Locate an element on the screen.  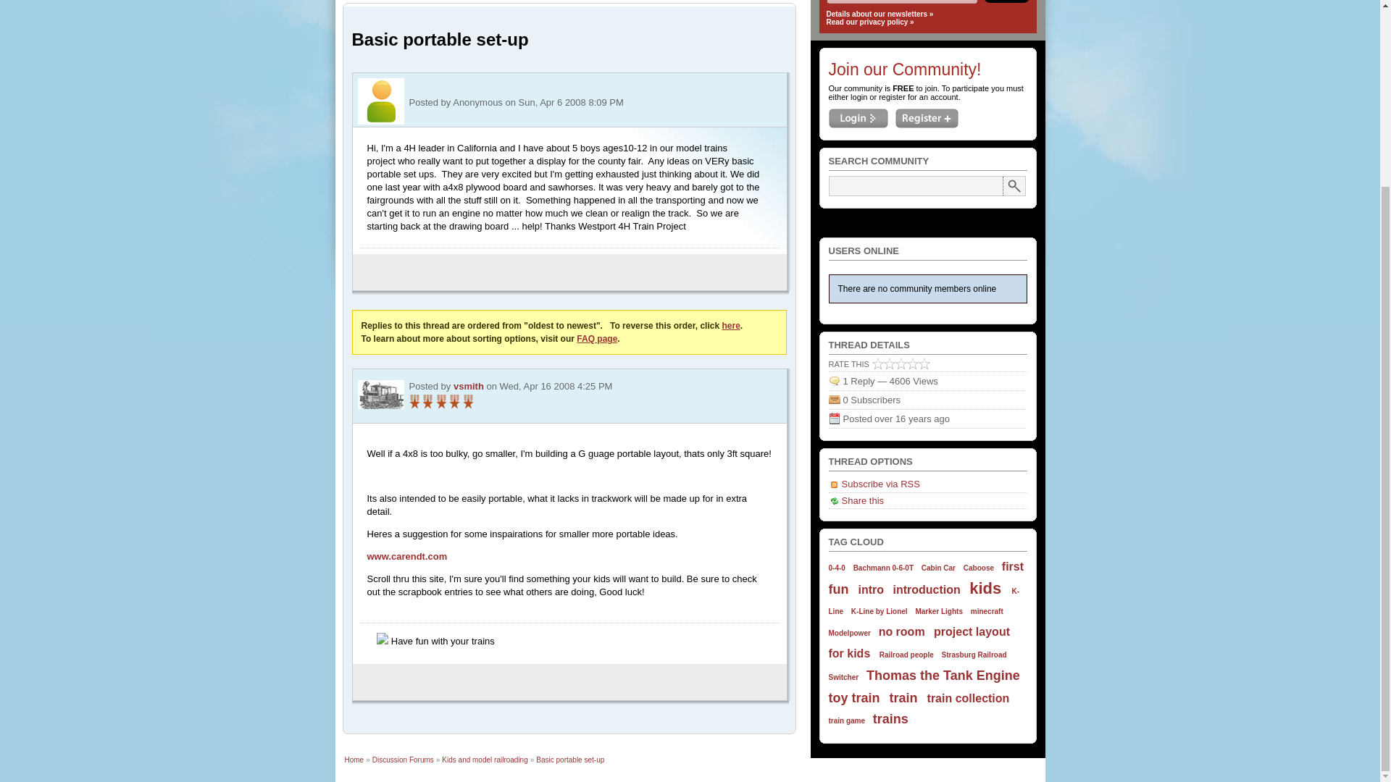
Details about our newsletters is located at coordinates (880, 14).